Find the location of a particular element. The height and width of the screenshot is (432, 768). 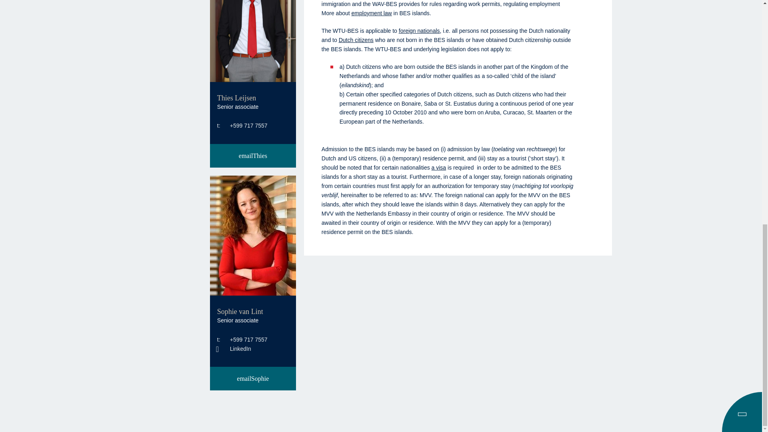

LinkedIn is located at coordinates (234, 349).